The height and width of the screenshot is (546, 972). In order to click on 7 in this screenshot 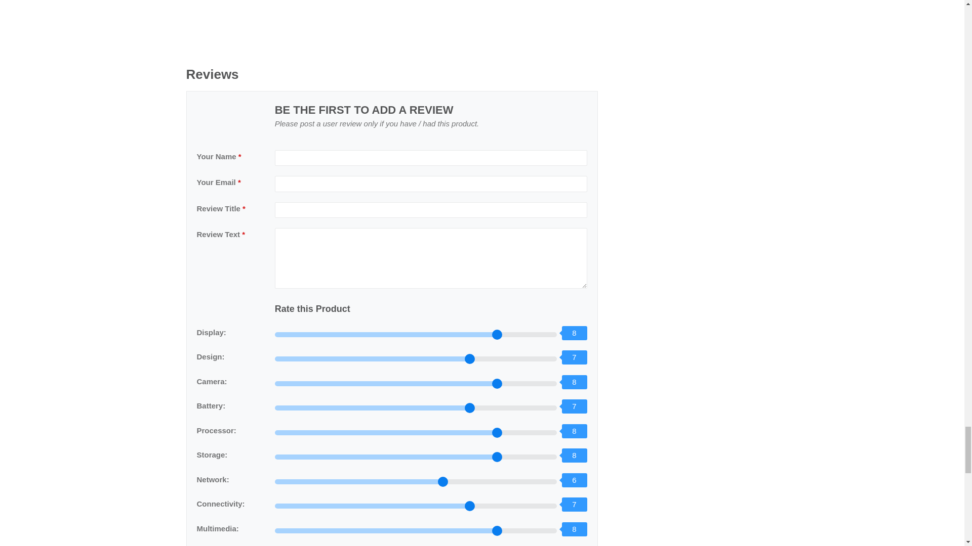, I will do `click(416, 506)`.